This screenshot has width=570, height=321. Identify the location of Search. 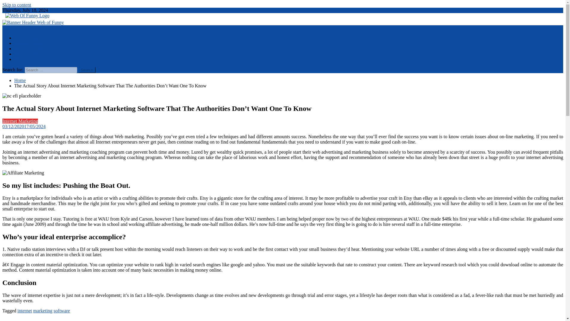
(87, 70).